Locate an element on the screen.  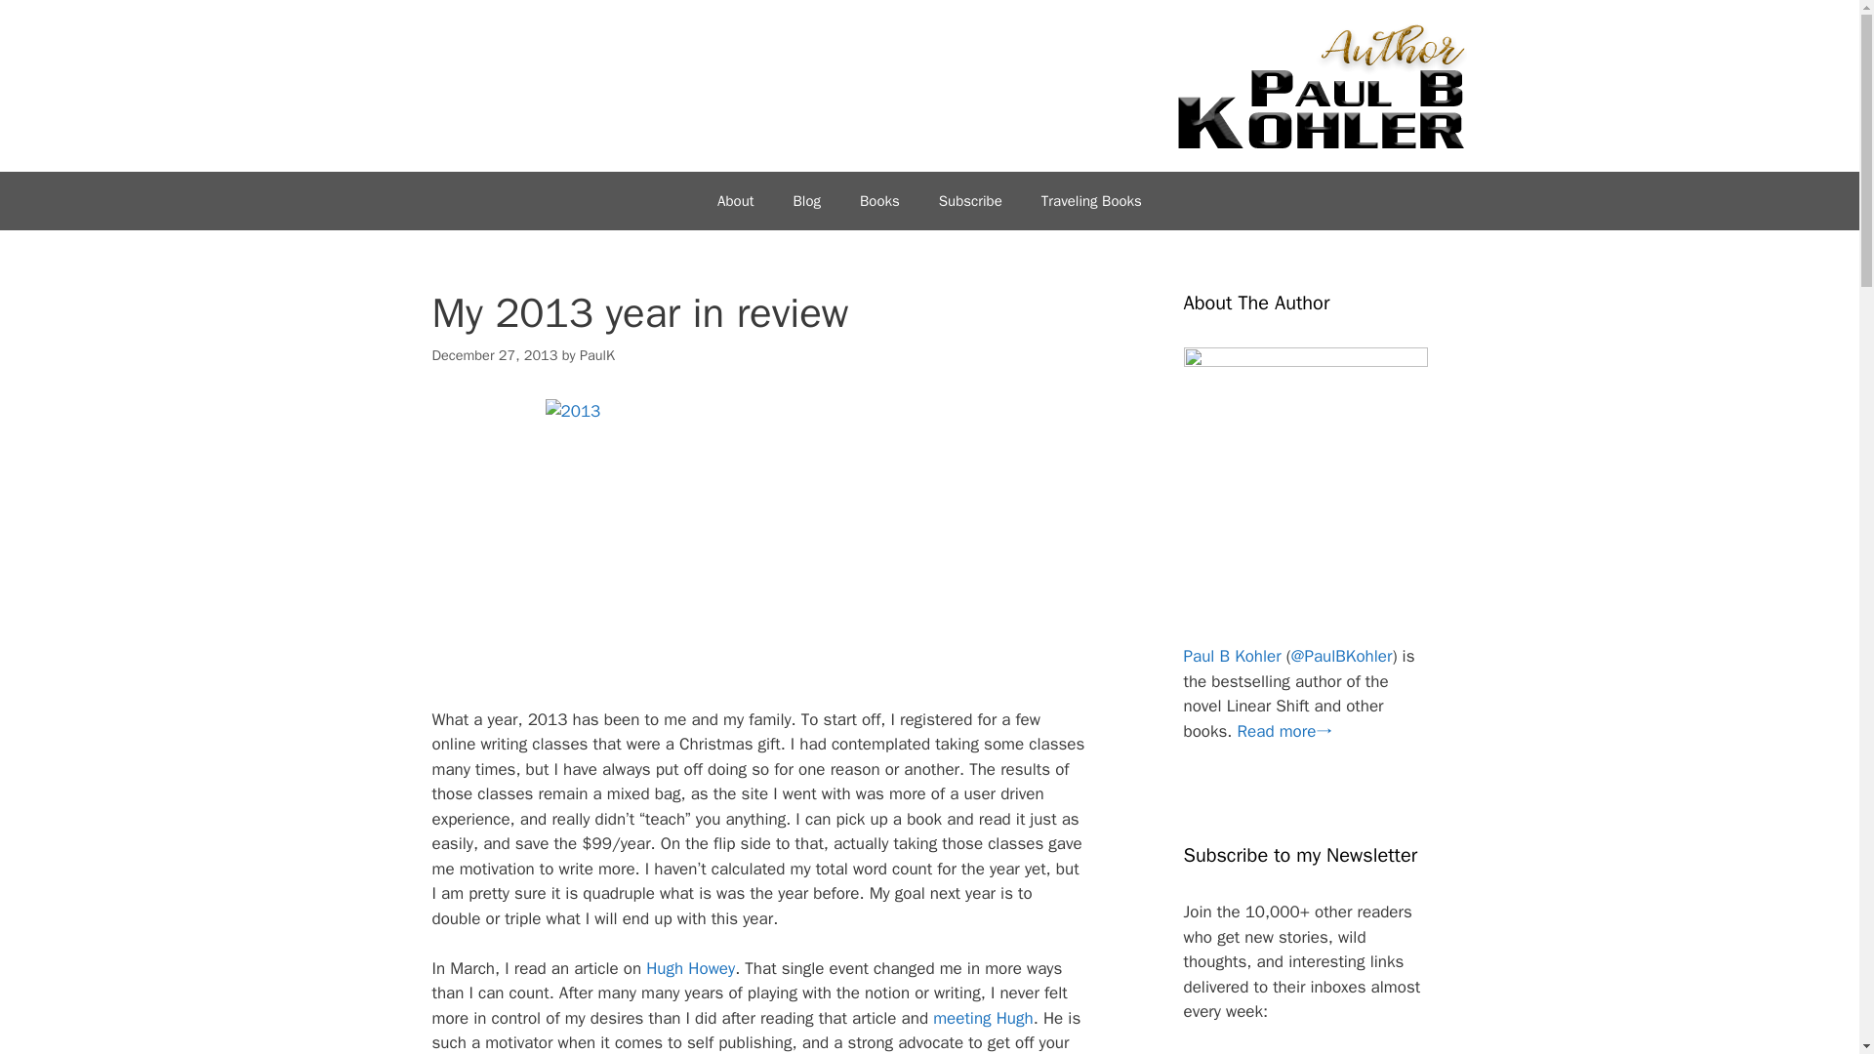
View all posts by PaulK is located at coordinates (596, 355).